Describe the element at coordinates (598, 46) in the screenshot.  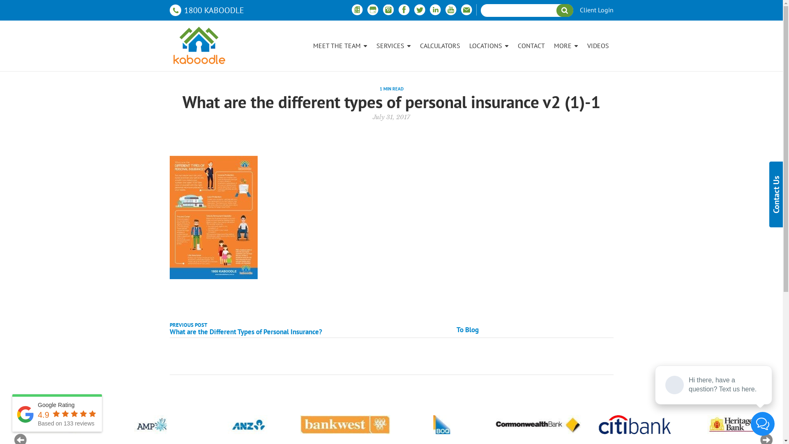
I see `VIDEOS` at that location.